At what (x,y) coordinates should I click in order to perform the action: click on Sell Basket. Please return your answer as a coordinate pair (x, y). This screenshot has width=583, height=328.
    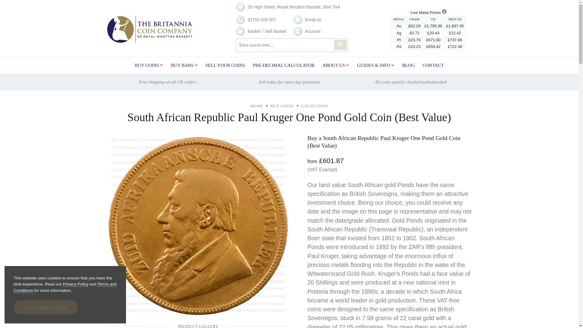
    Looking at the image, I should click on (276, 31).